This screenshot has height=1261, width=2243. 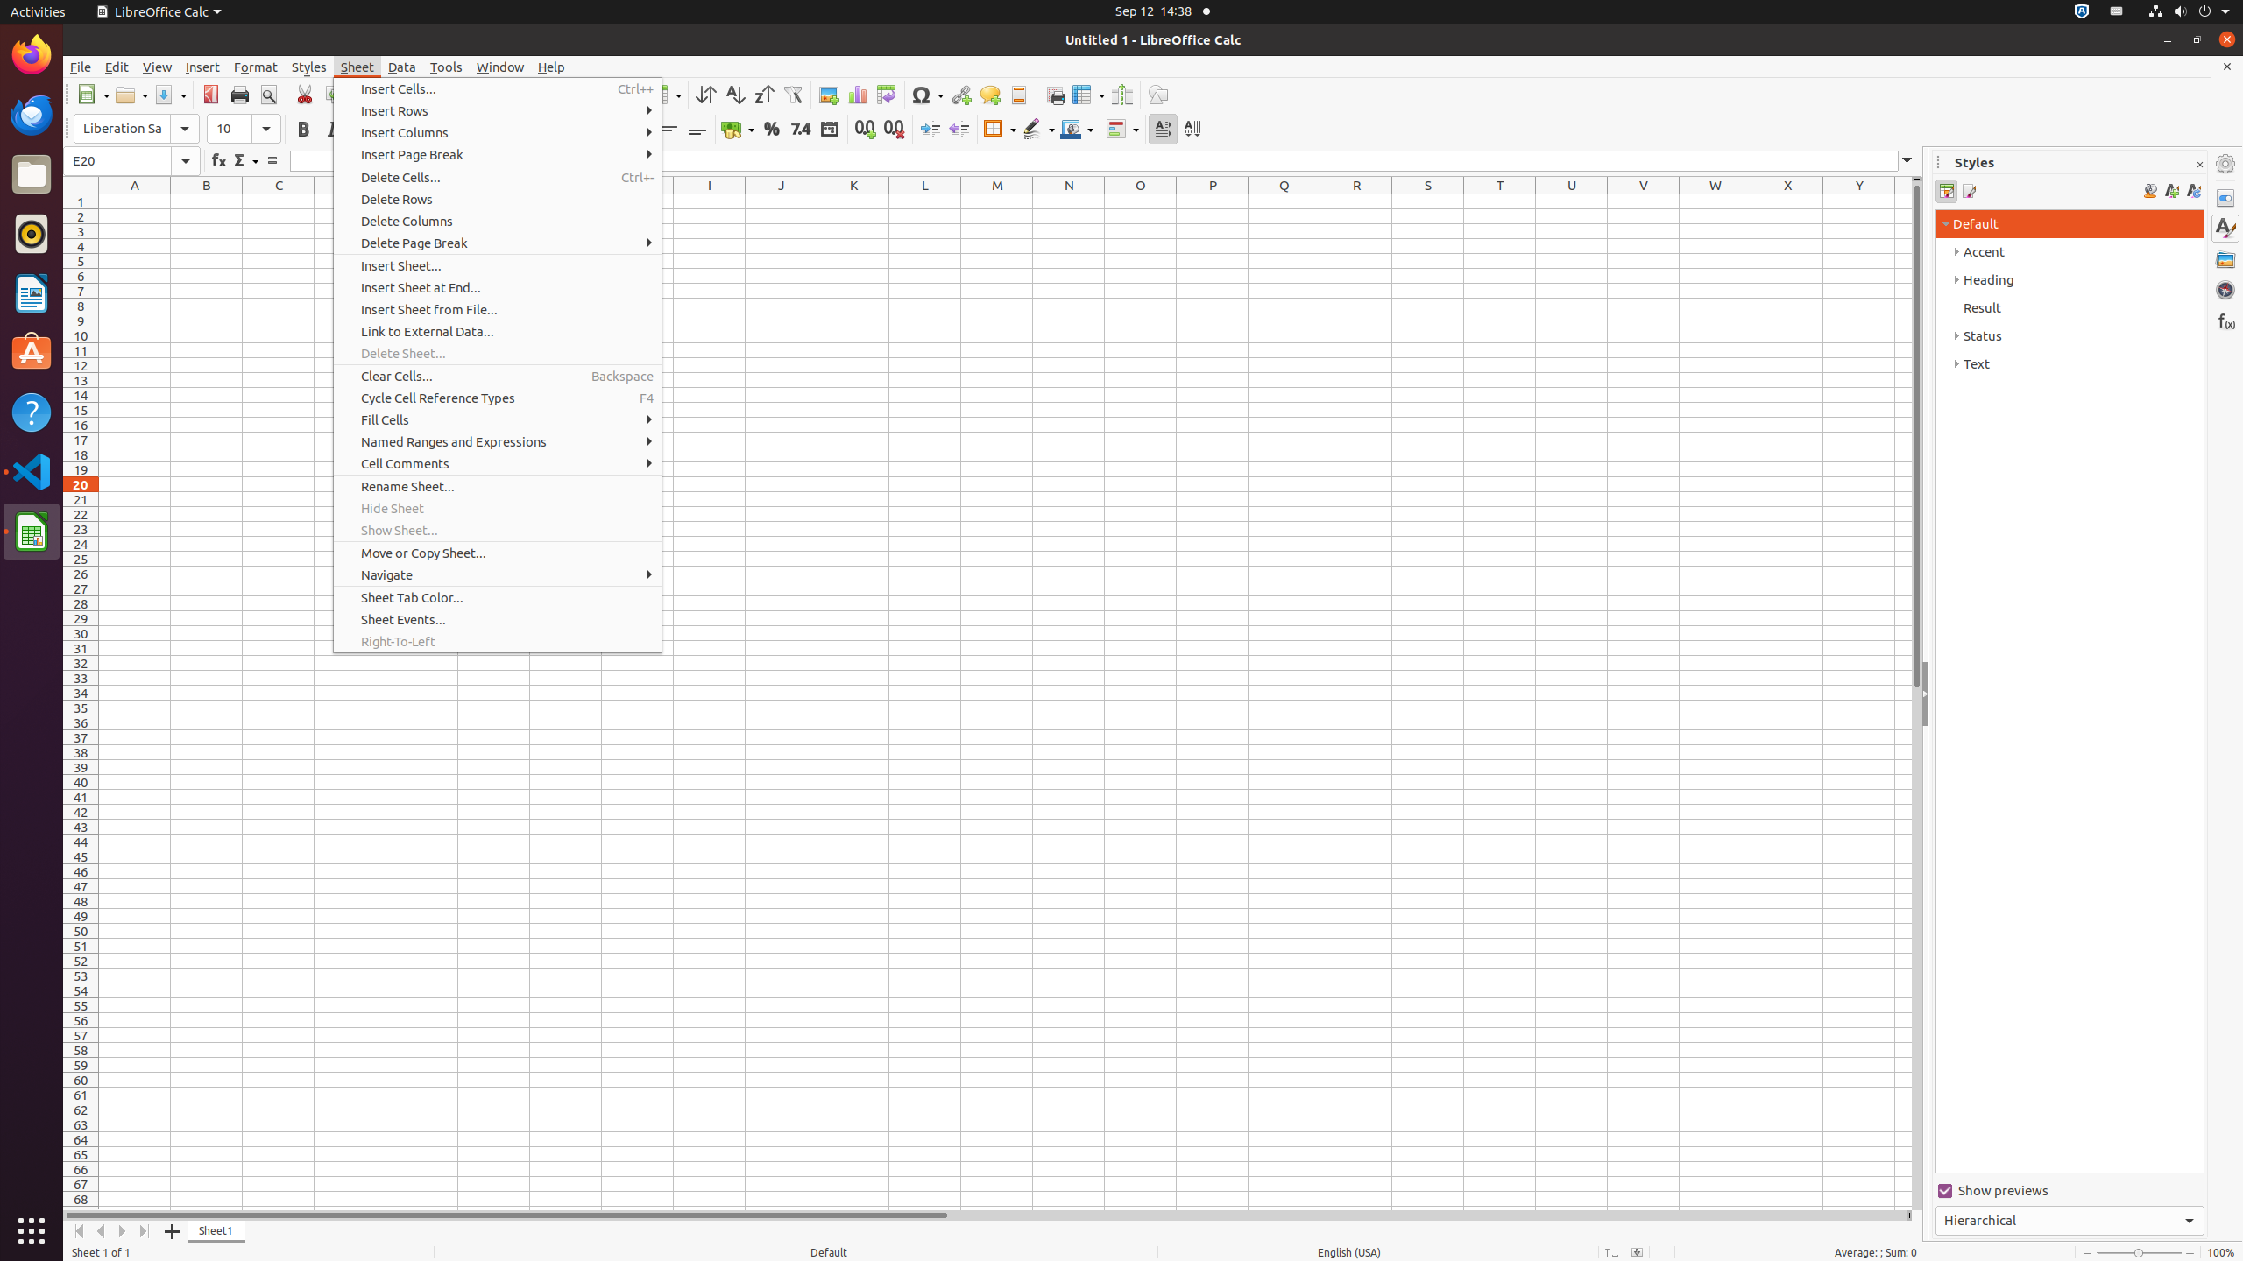 I want to click on N1, so click(x=1069, y=201).